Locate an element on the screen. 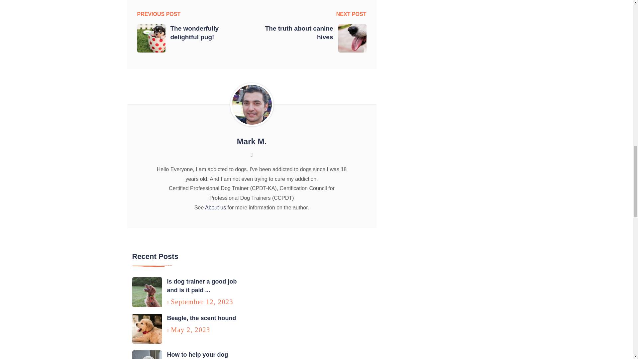 This screenshot has width=638, height=359. About us is located at coordinates (215, 207).